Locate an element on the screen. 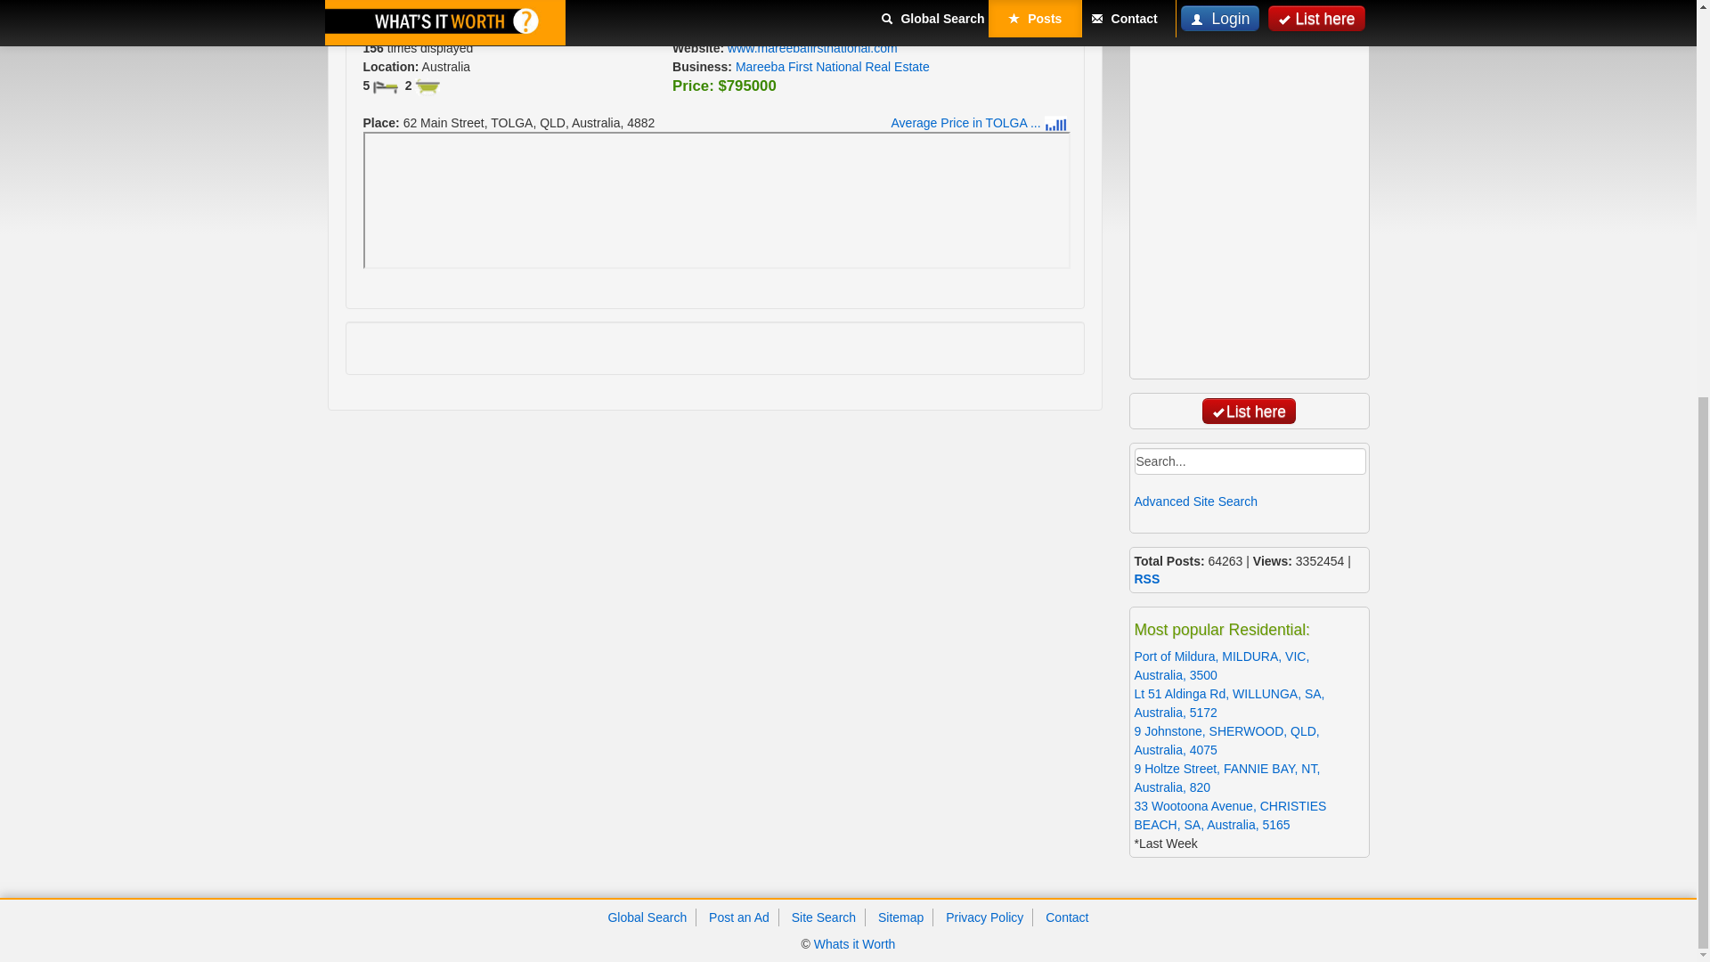 The height and width of the screenshot is (962, 1710). Search... is located at coordinates (1250, 461).